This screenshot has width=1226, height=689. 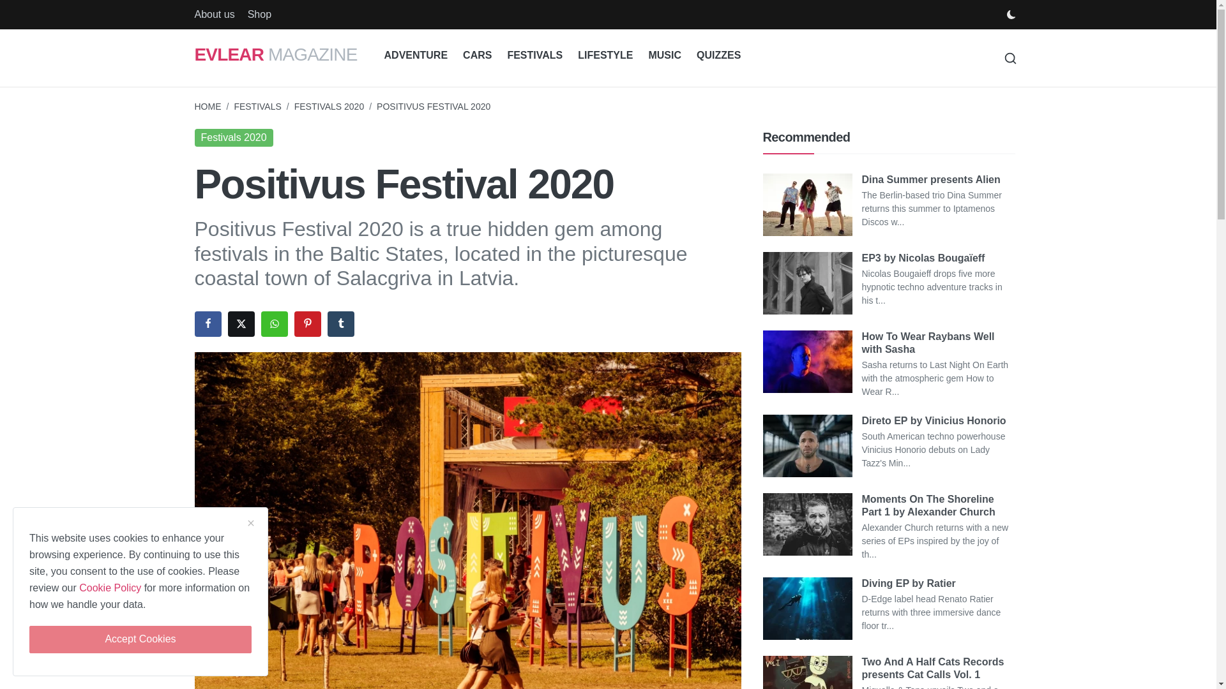 I want to click on Quizzes, so click(x=718, y=56).